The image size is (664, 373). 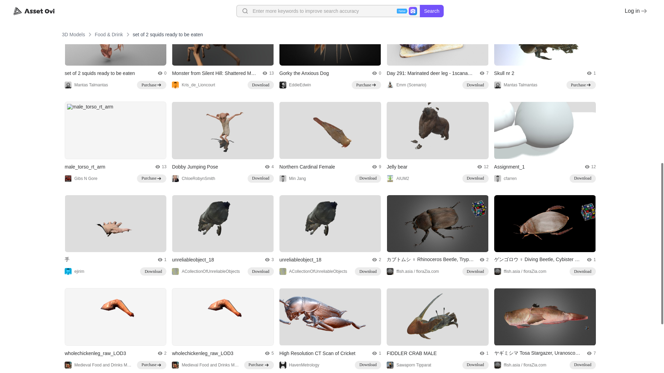 What do you see at coordinates (151, 179) in the screenshot?
I see `Purchase` at bounding box center [151, 179].